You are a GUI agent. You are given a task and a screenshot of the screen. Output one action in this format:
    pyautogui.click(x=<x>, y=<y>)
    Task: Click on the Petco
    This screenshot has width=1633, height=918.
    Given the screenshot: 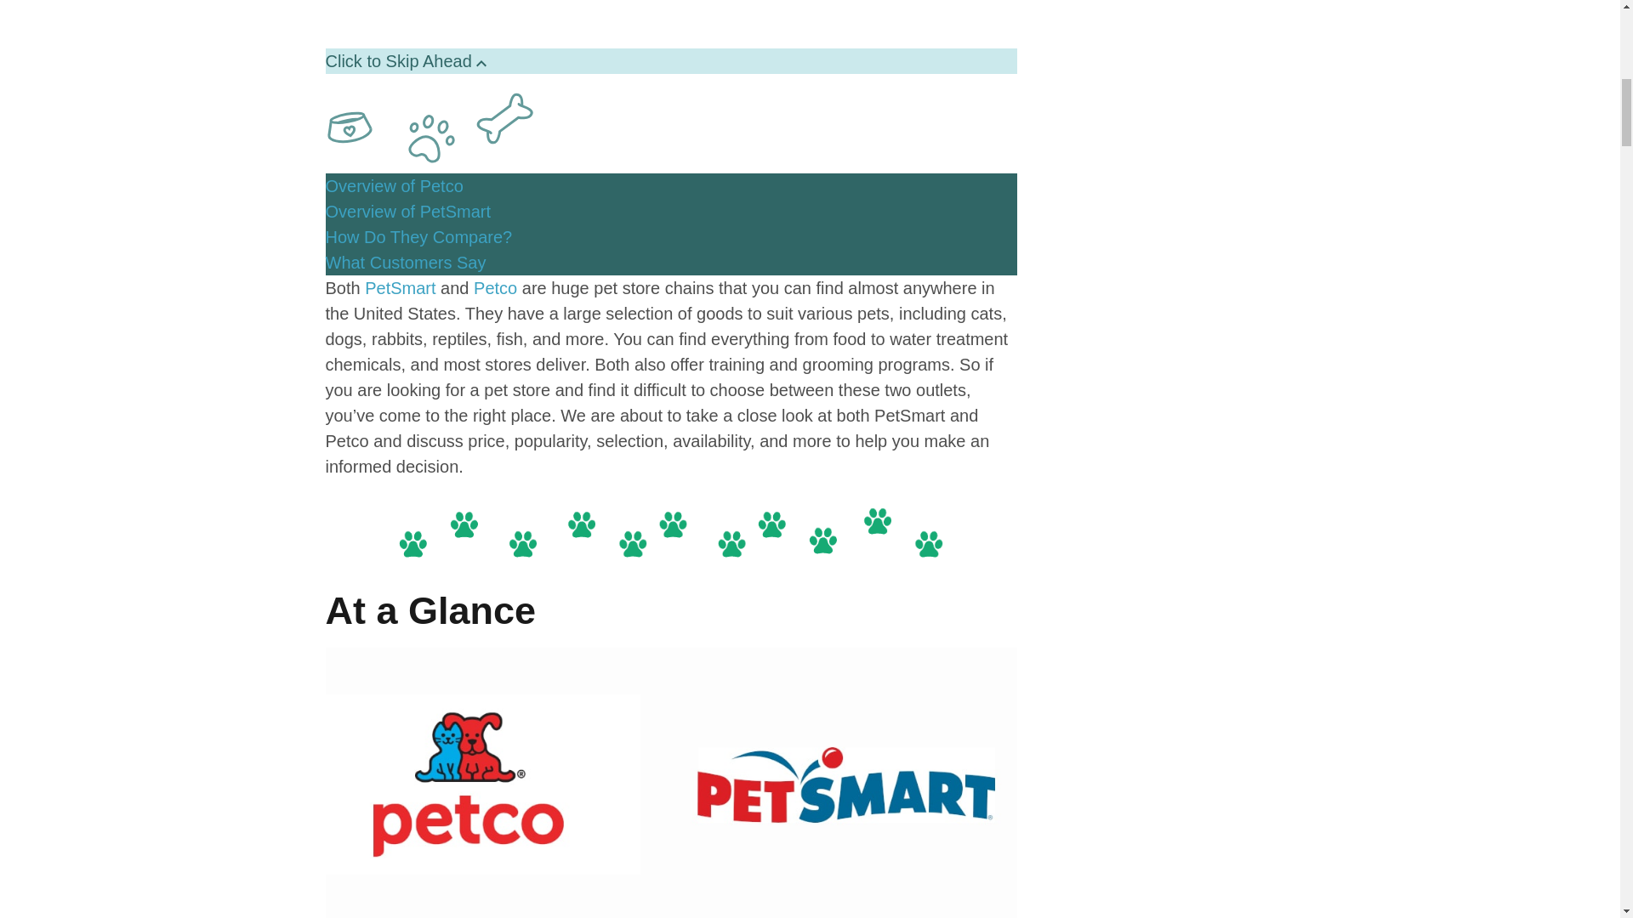 What is the action you would take?
    pyautogui.click(x=495, y=287)
    